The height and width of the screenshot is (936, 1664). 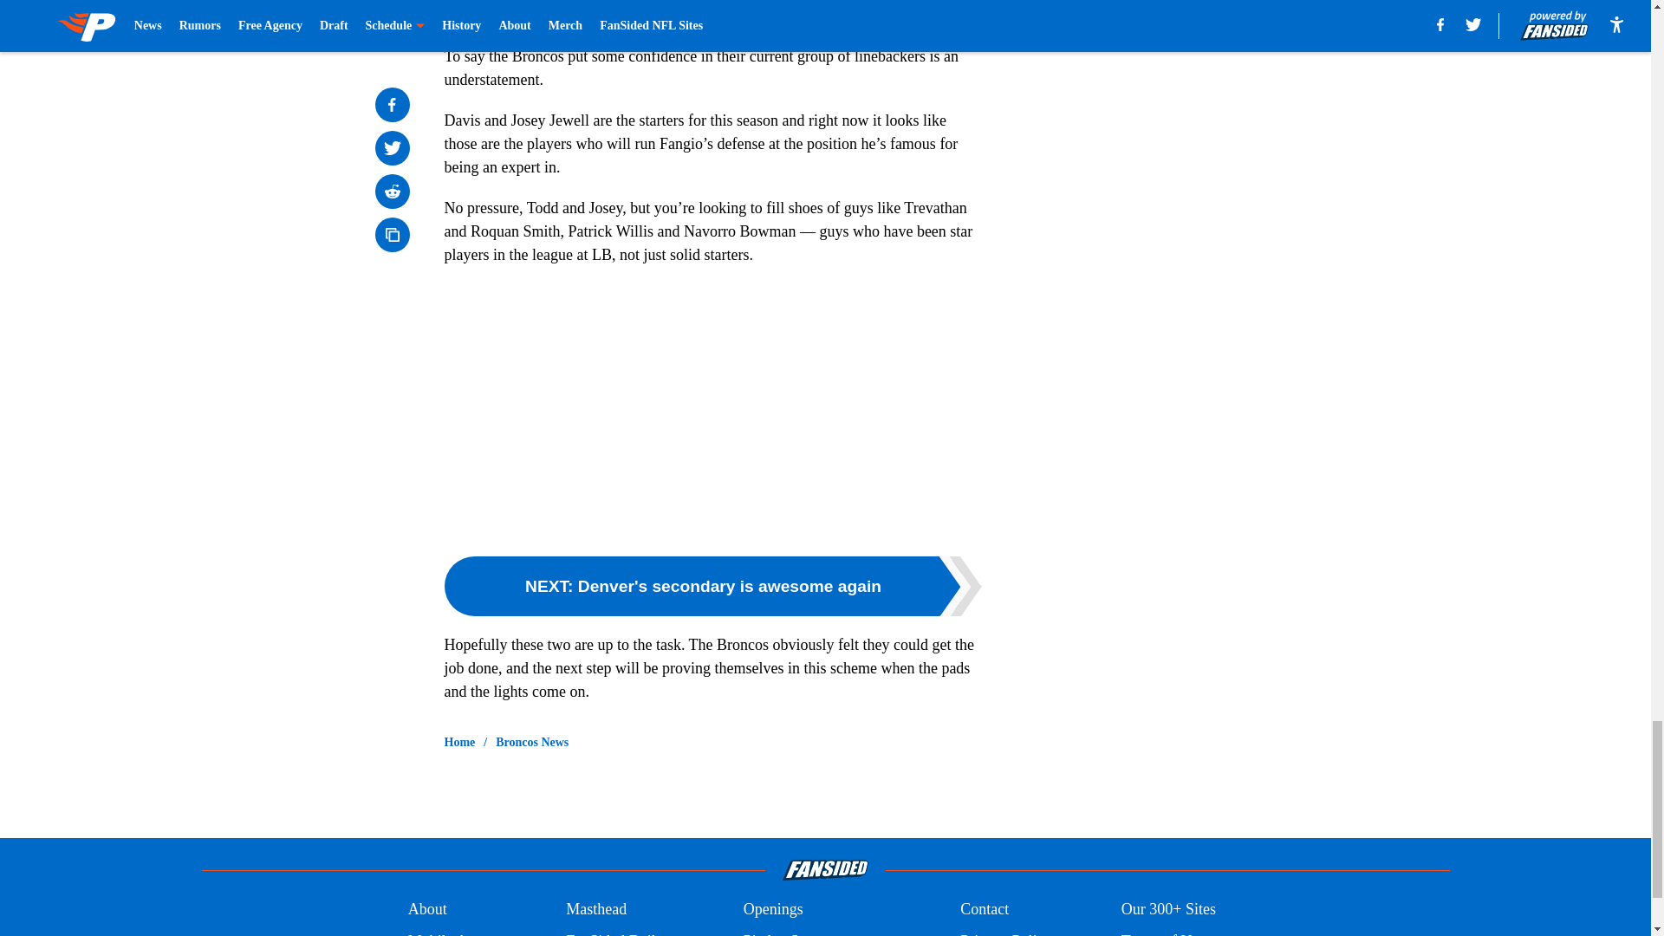 I want to click on Home, so click(x=459, y=742).